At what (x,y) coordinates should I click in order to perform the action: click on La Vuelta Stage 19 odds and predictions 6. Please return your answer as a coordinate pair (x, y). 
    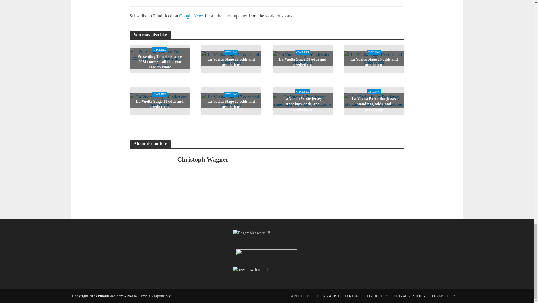
    Looking at the image, I should click on (374, 58).